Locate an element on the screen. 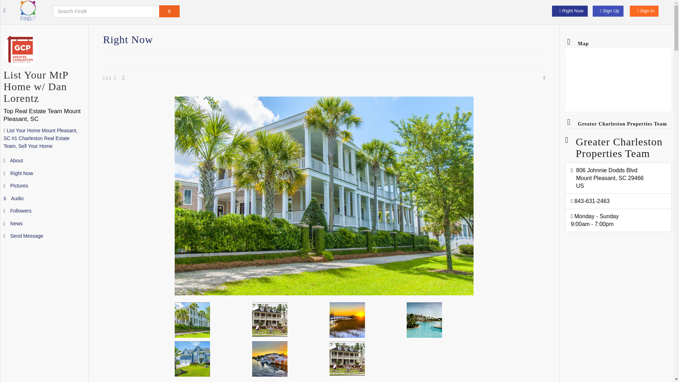  Mount Pleasant Real Estate by Greater Charleston Group is located at coordinates (208, 359).